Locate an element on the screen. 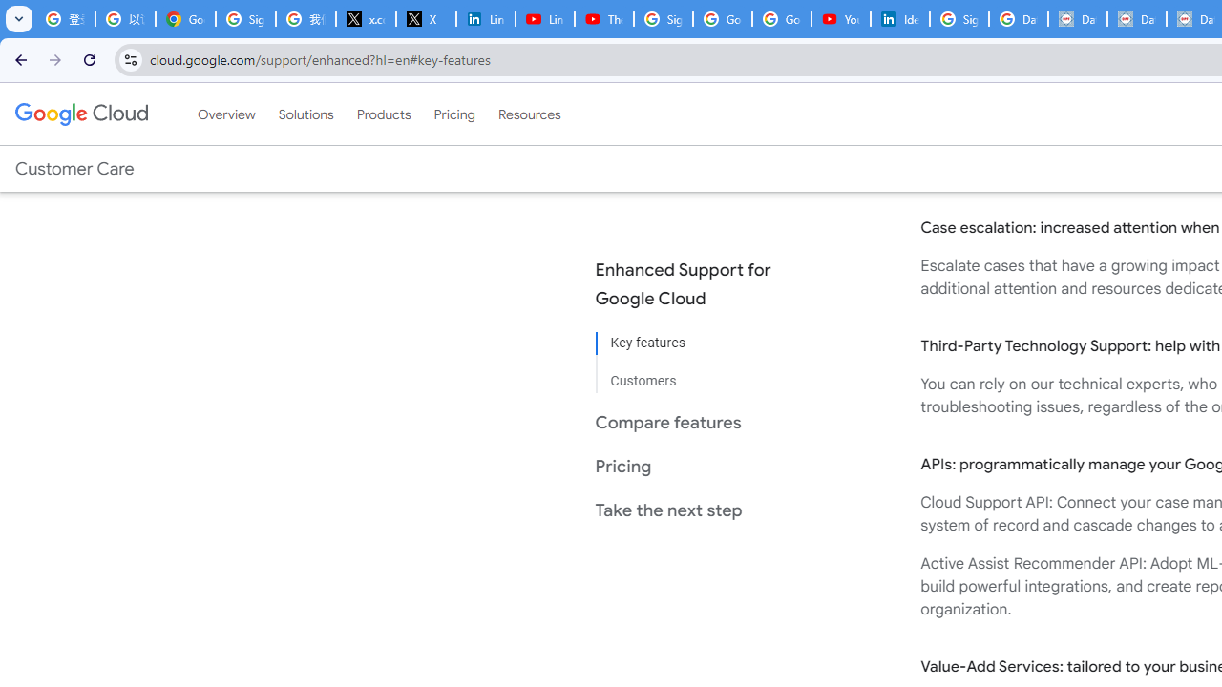 This screenshot has width=1222, height=687. Solutions is located at coordinates (305, 114).